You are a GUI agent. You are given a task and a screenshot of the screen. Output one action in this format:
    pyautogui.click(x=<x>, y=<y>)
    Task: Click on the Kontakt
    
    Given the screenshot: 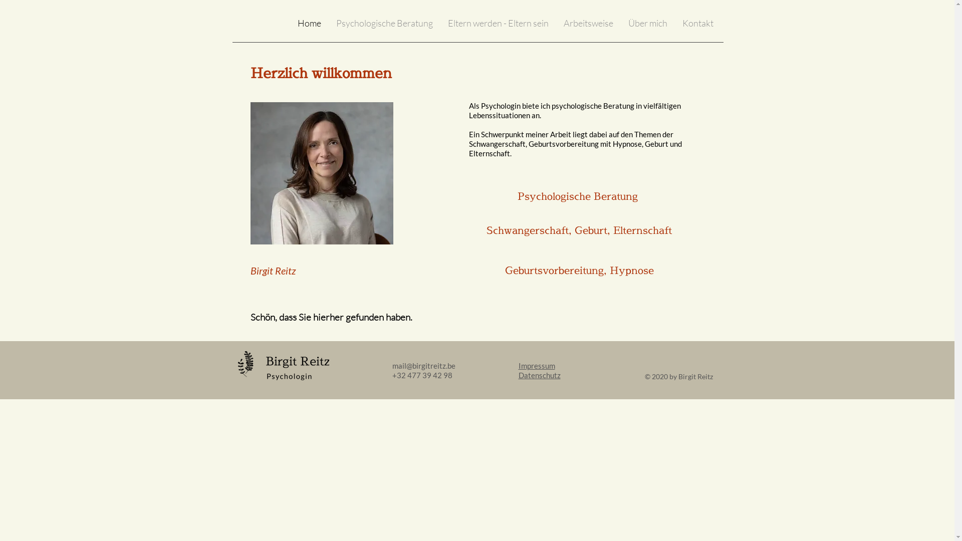 What is the action you would take?
    pyautogui.click(x=697, y=23)
    